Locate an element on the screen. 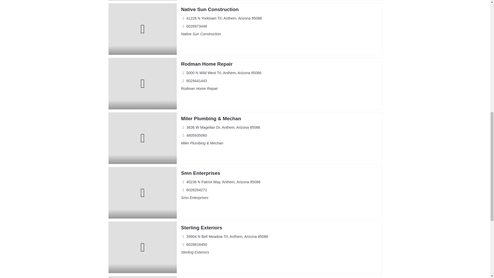 This screenshot has width=494, height=278. Bookmark is located at coordinates (113, 105).